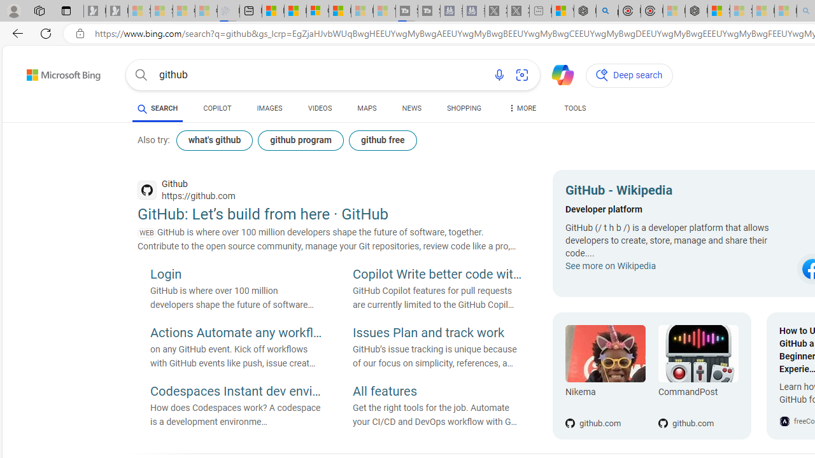 Image resolution: width=815 pixels, height=458 pixels. I want to click on github.com, so click(698, 402).